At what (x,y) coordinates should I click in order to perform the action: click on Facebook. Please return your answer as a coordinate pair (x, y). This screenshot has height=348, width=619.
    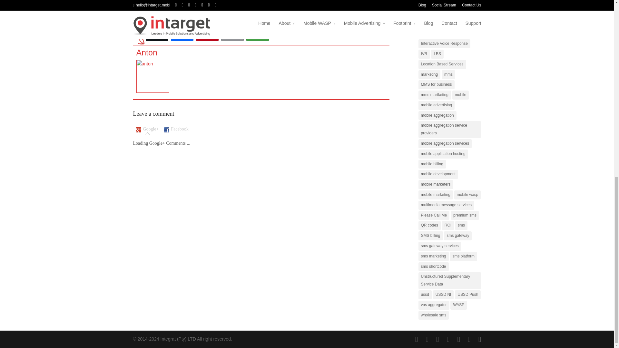
    Looking at the image, I should click on (182, 37).